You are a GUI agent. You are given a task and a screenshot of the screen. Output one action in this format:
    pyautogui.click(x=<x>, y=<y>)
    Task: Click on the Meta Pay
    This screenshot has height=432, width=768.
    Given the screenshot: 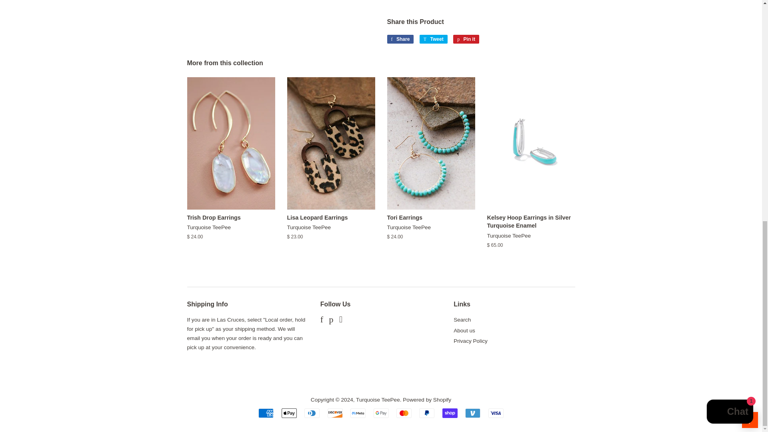 What is the action you would take?
    pyautogui.click(x=358, y=413)
    